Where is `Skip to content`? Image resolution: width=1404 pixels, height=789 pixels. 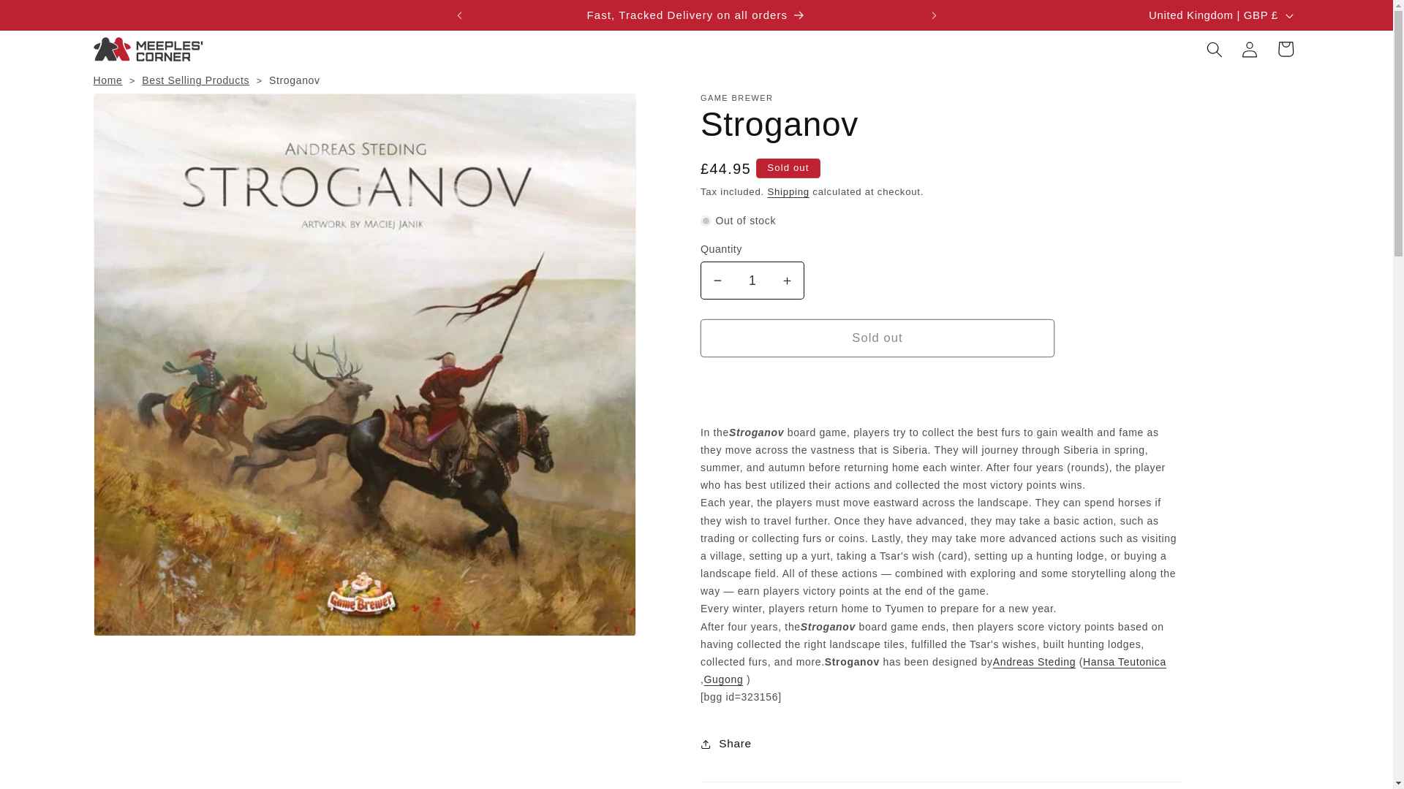
Skip to content is located at coordinates (48, 18).